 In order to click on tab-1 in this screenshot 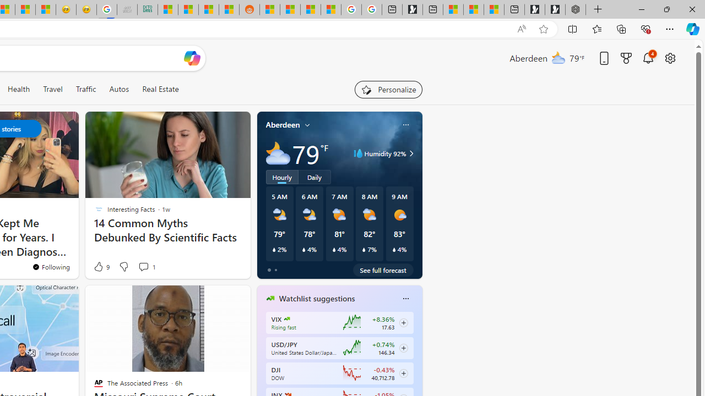, I will do `click(275, 269)`.